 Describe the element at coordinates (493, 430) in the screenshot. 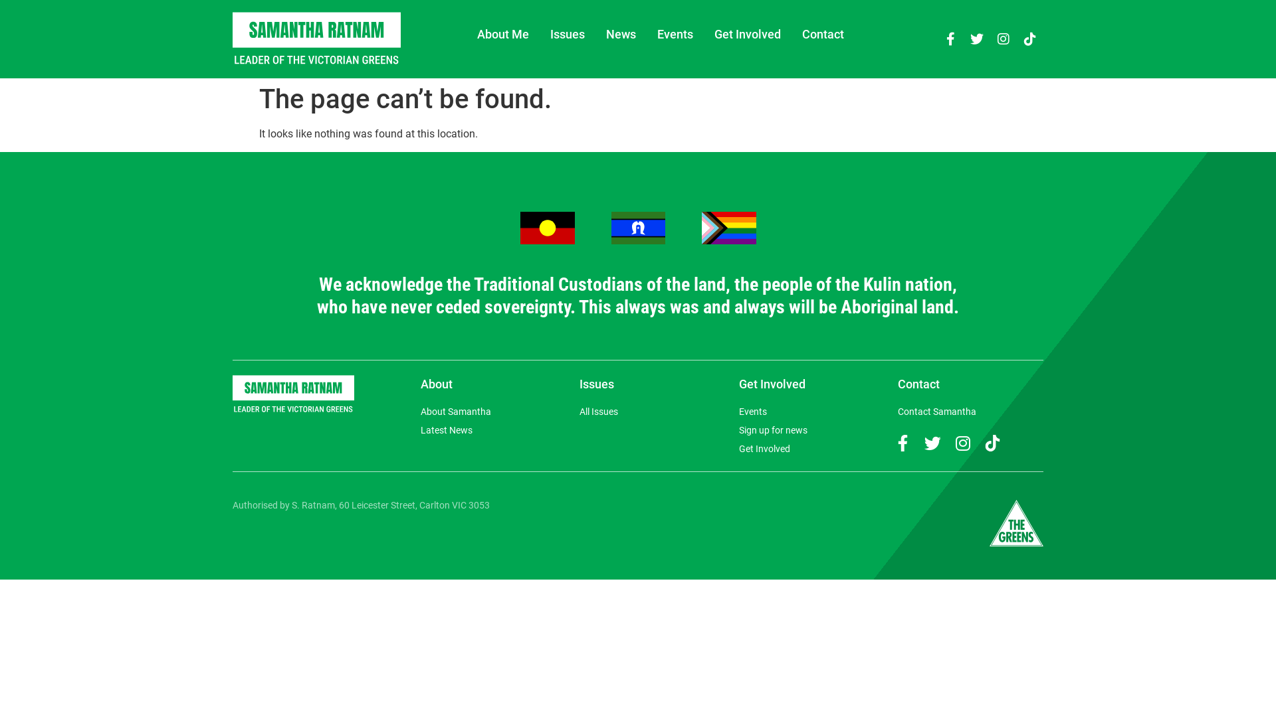

I see `Latest News` at that location.